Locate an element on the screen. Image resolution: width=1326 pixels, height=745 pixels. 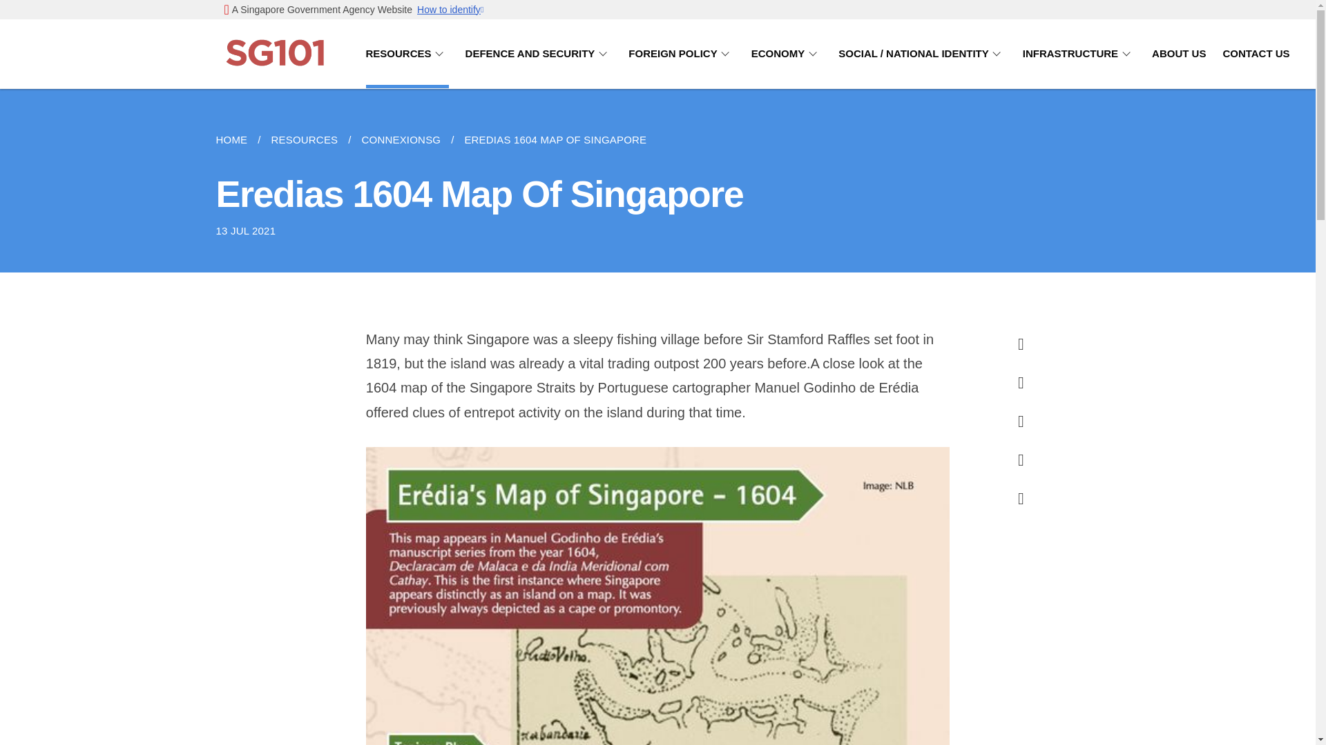
DEFENCE AND SECURITY is located at coordinates (539, 54).